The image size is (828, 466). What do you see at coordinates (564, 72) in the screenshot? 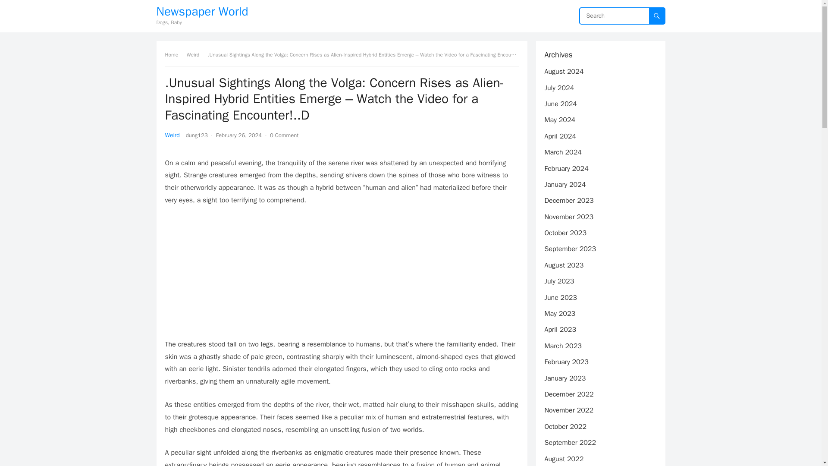
I see `August 2024` at bounding box center [564, 72].